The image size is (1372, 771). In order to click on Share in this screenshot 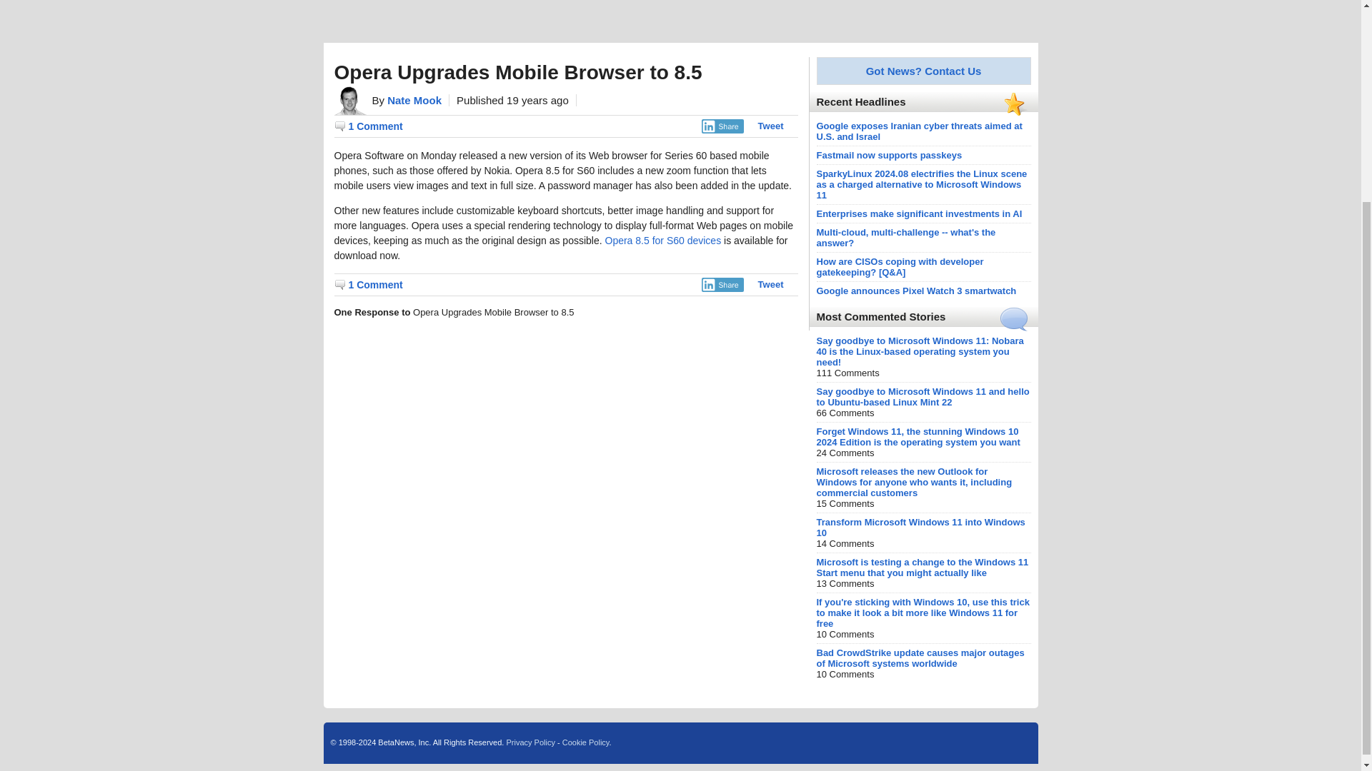, I will do `click(722, 126)`.